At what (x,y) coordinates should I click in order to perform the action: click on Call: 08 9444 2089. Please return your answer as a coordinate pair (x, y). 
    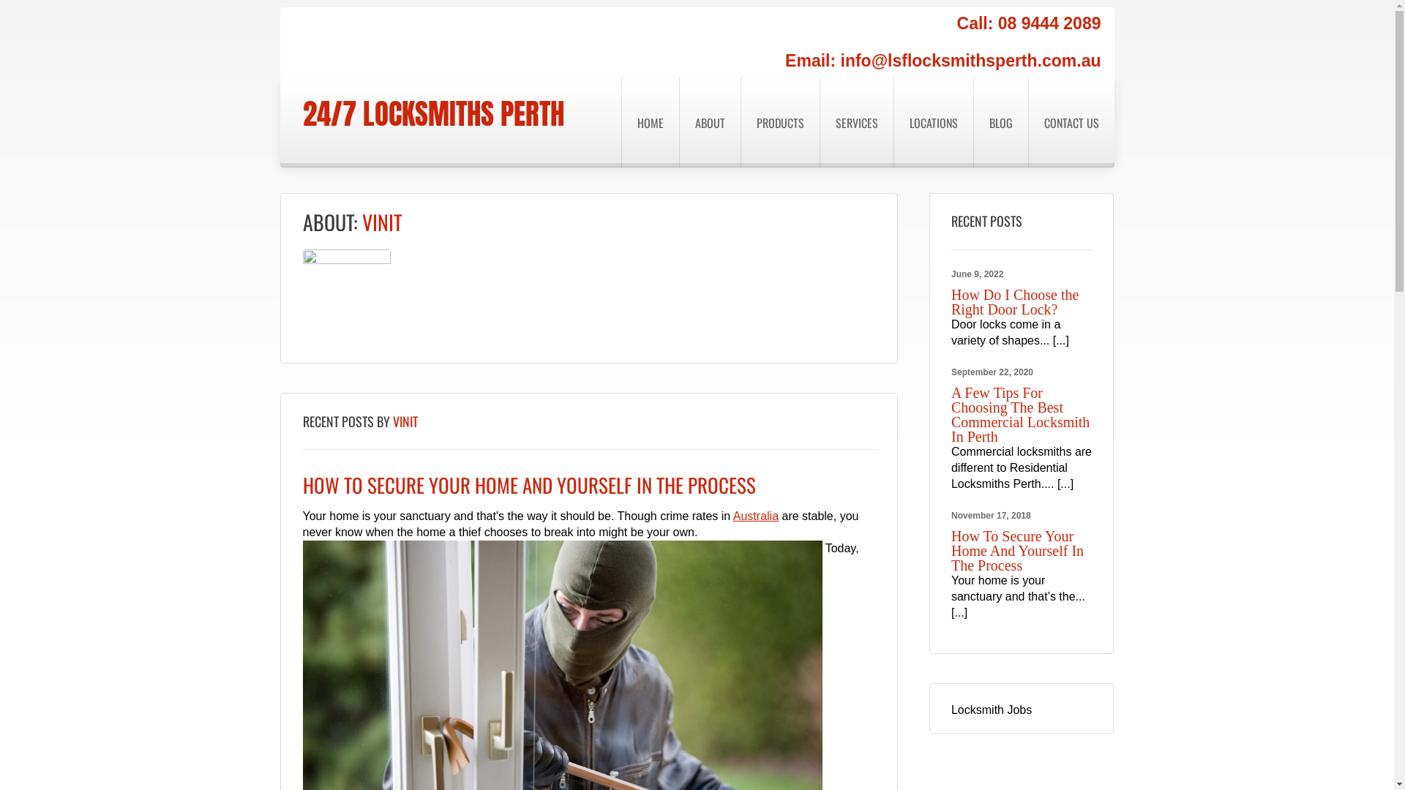
    Looking at the image, I should click on (1029, 23).